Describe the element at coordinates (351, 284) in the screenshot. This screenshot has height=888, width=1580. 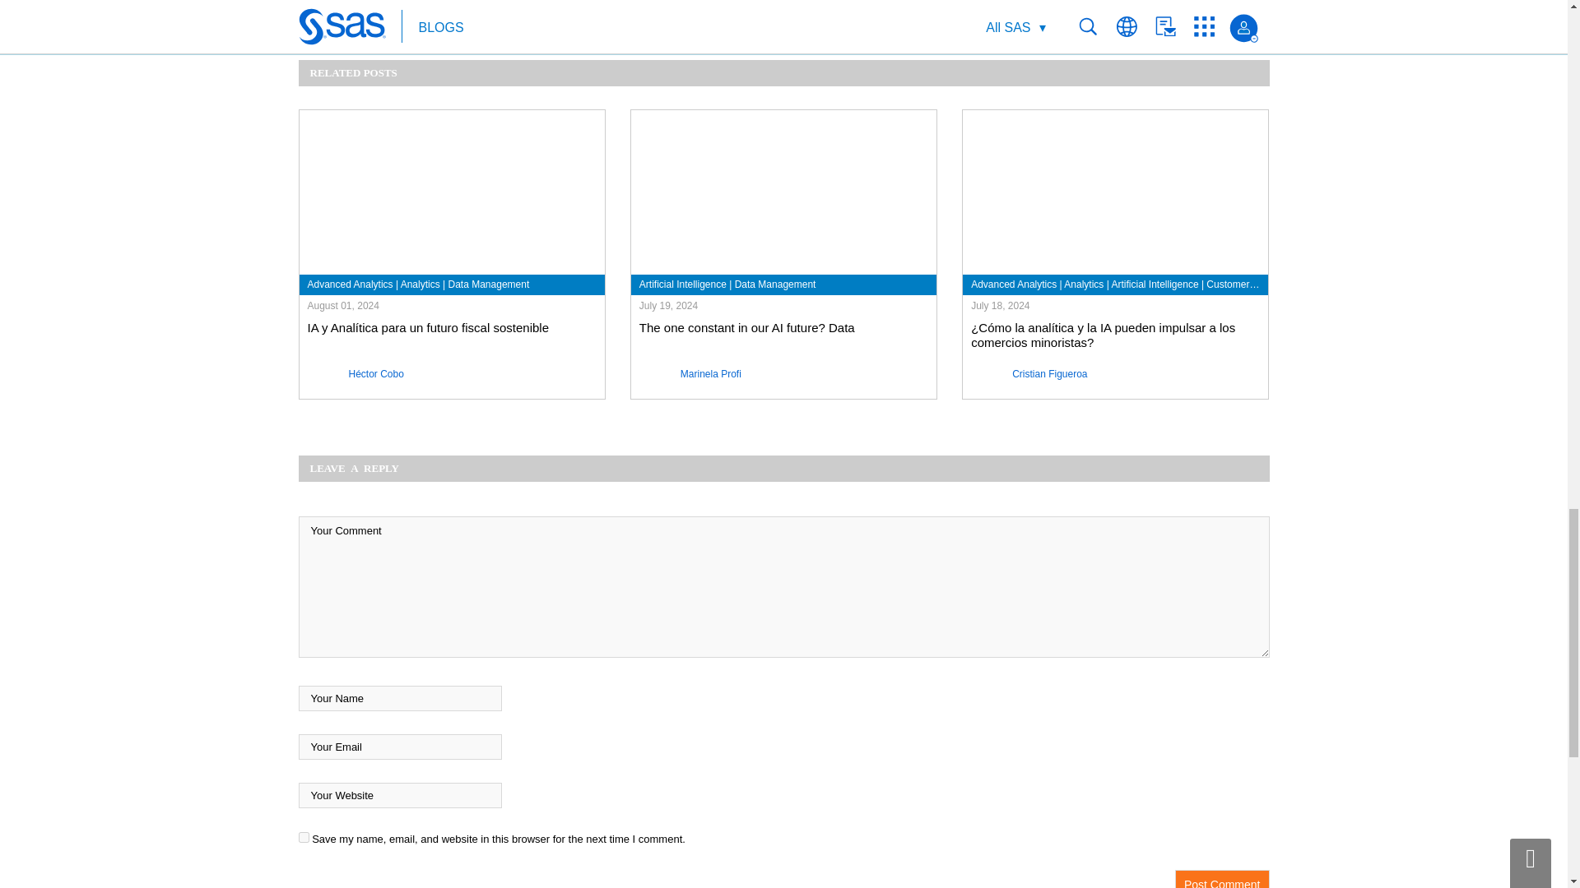
I see `Advanced Analytics` at that location.